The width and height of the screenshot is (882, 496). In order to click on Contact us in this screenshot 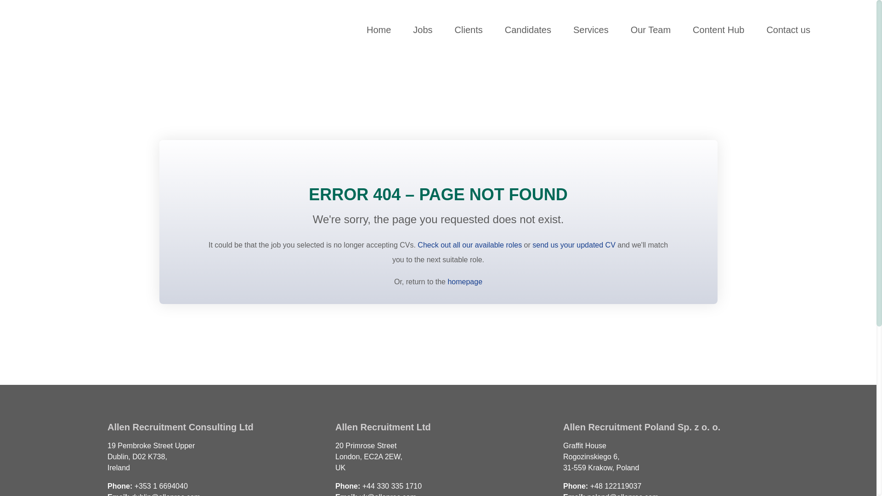, I will do `click(788, 29)`.